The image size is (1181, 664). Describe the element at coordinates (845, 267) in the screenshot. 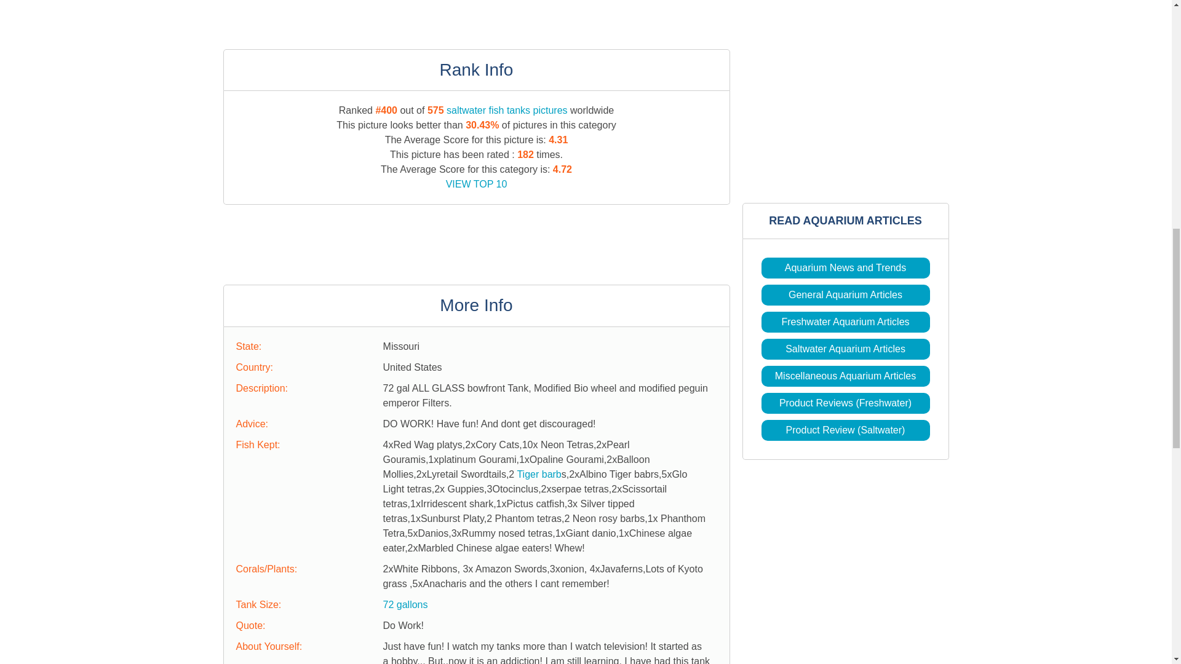

I see `Aquarium News and Trends` at that location.